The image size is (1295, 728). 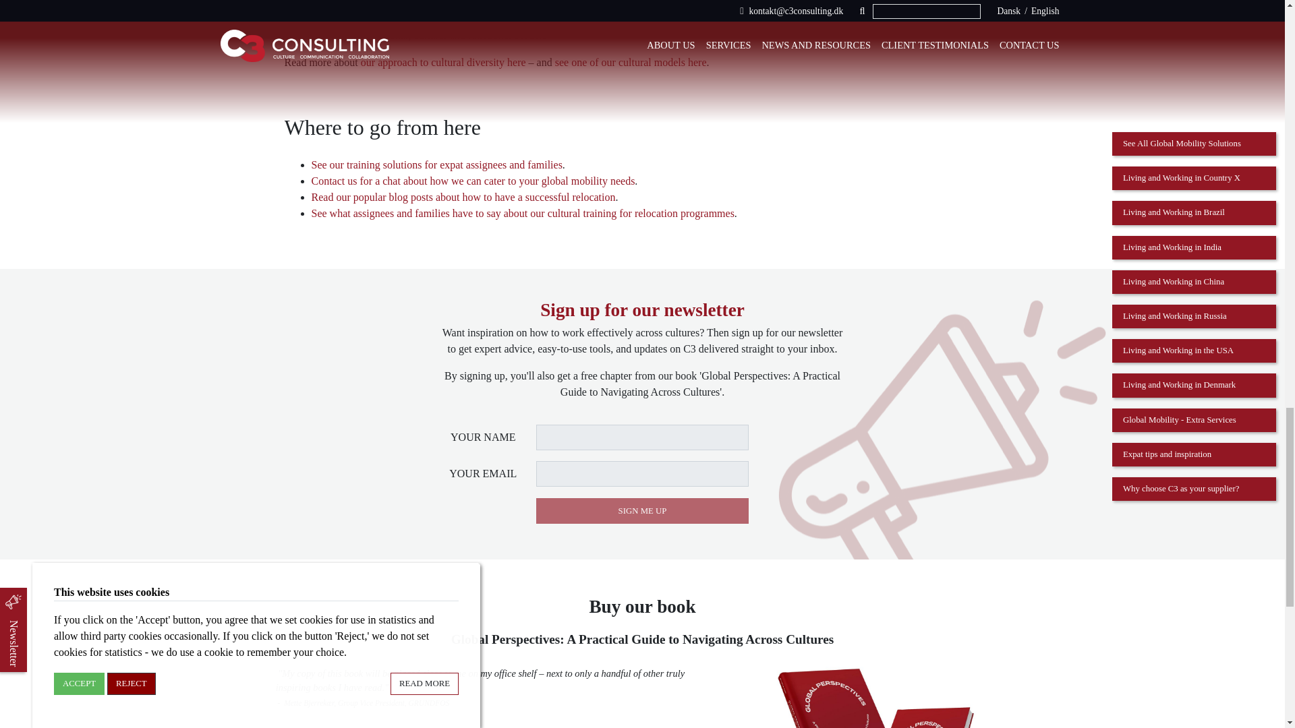 I want to click on SIGN ME UP, so click(x=642, y=510).